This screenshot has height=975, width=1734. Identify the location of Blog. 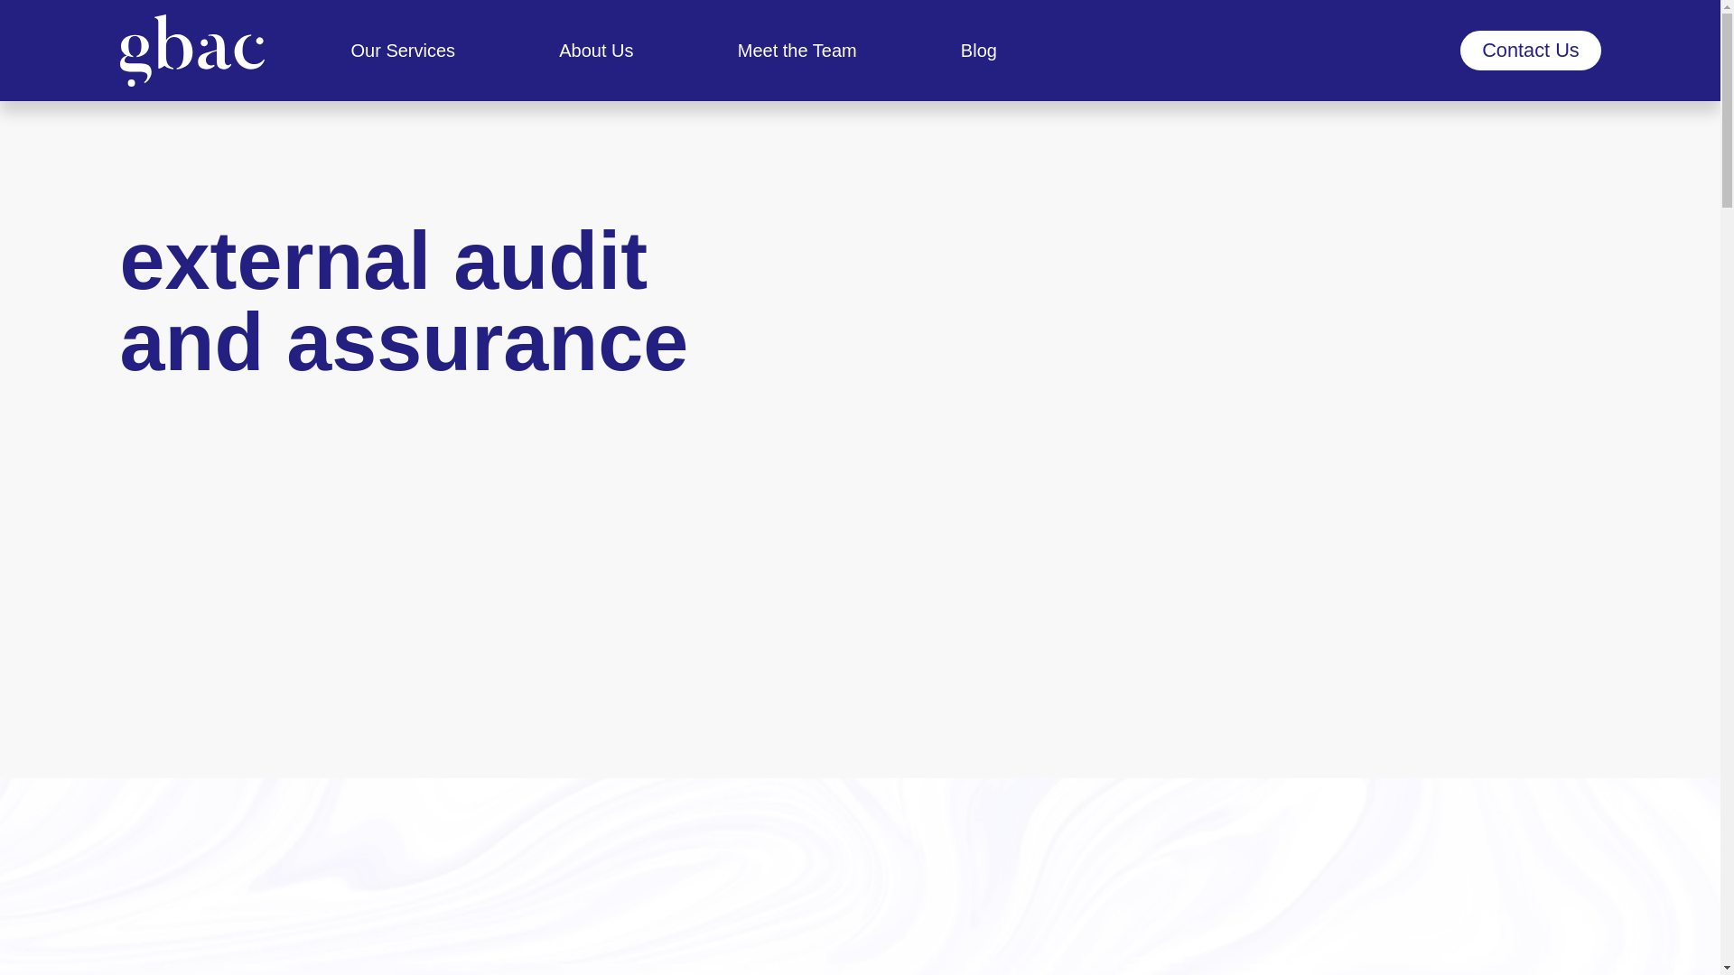
(979, 51).